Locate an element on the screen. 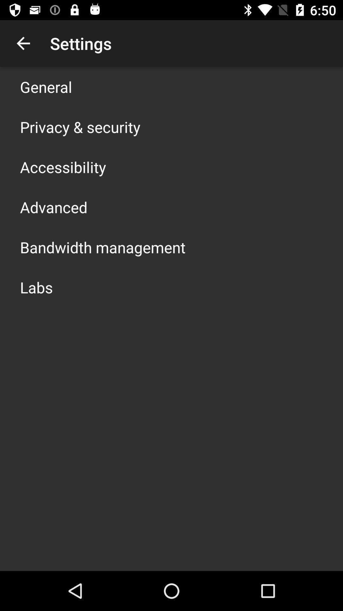 The width and height of the screenshot is (343, 611). tap the item above privacy & security icon is located at coordinates (46, 87).